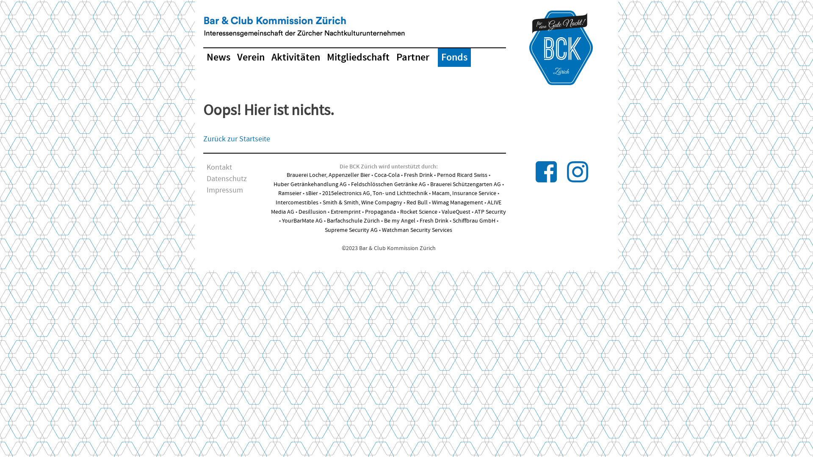 The height and width of the screenshot is (457, 813). I want to click on Datenschutz, so click(227, 179).